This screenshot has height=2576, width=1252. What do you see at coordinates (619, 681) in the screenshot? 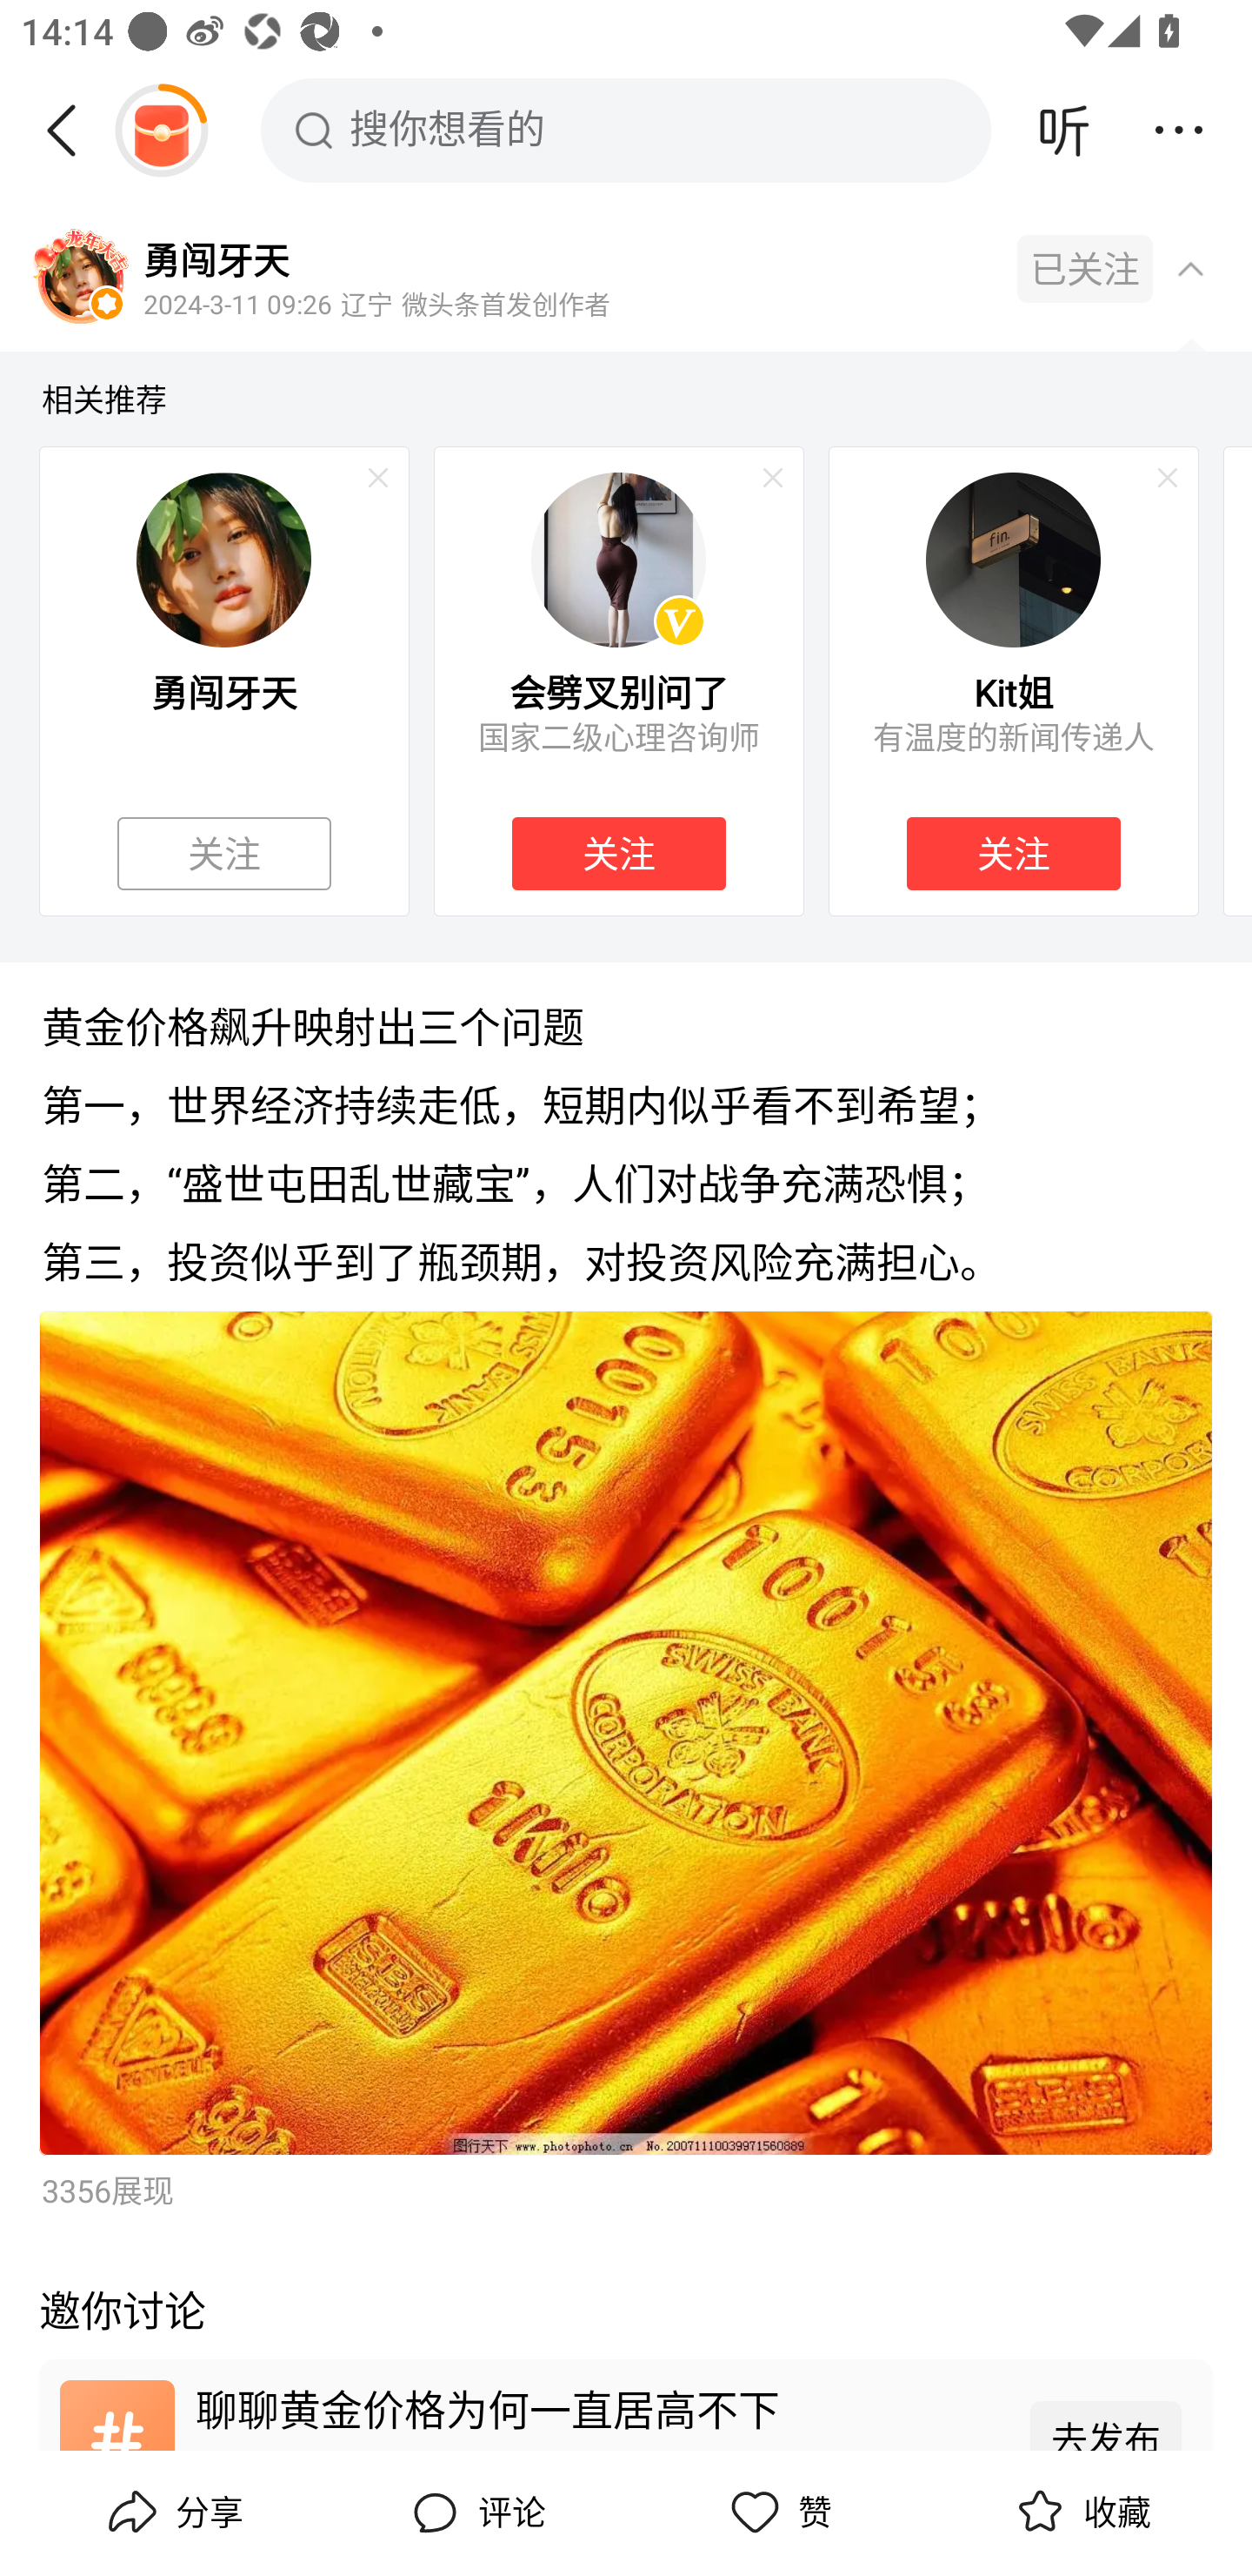
I see `会劈叉别问了头像 会劈叉别问了 国家二级心理咨询师 关注 关注 不感兴趣` at bounding box center [619, 681].